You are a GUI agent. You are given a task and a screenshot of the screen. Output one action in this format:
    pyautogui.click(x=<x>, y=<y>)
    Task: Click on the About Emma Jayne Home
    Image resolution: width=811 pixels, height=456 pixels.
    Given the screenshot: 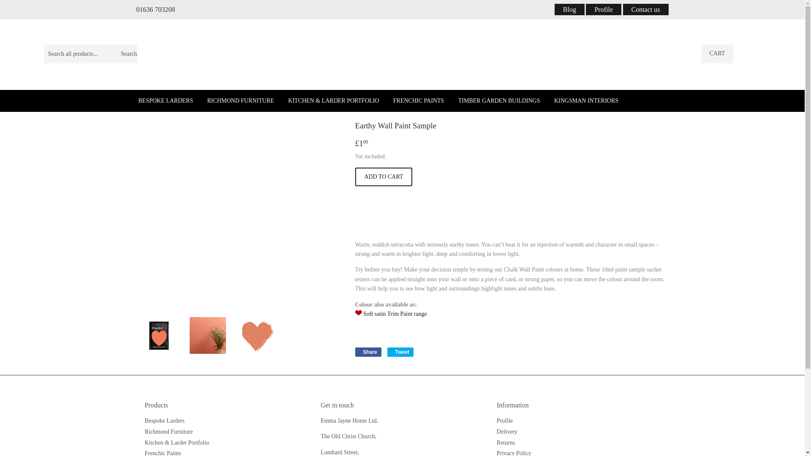 What is the action you would take?
    pyautogui.click(x=384, y=176)
    